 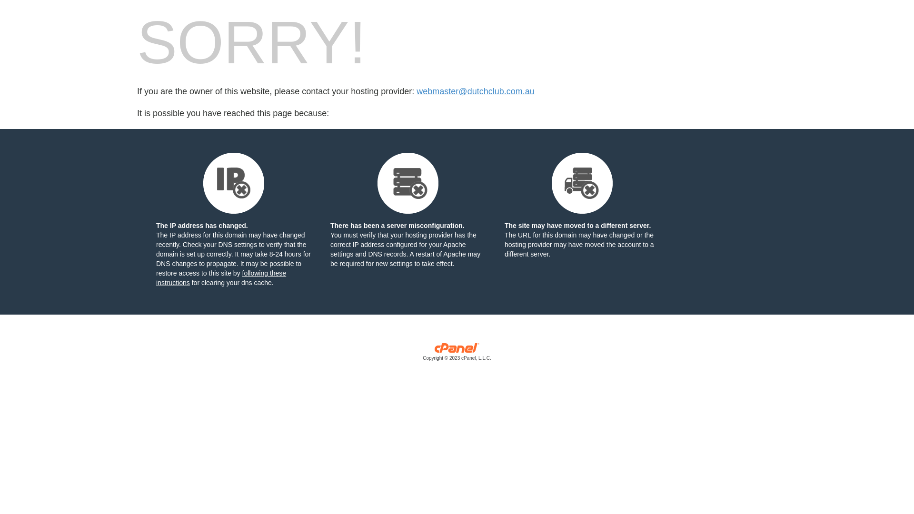 What do you see at coordinates (221, 278) in the screenshot?
I see `following these instructions` at bounding box center [221, 278].